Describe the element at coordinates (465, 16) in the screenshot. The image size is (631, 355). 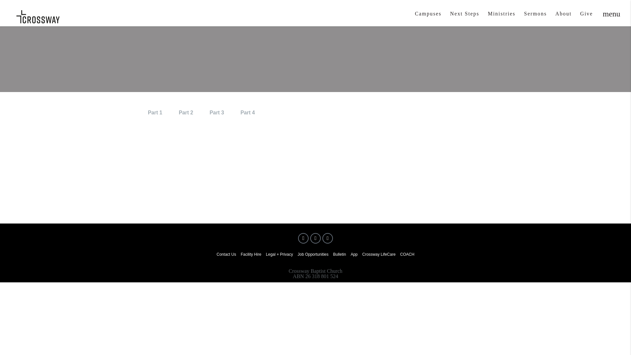
I see `Next Steps` at that location.